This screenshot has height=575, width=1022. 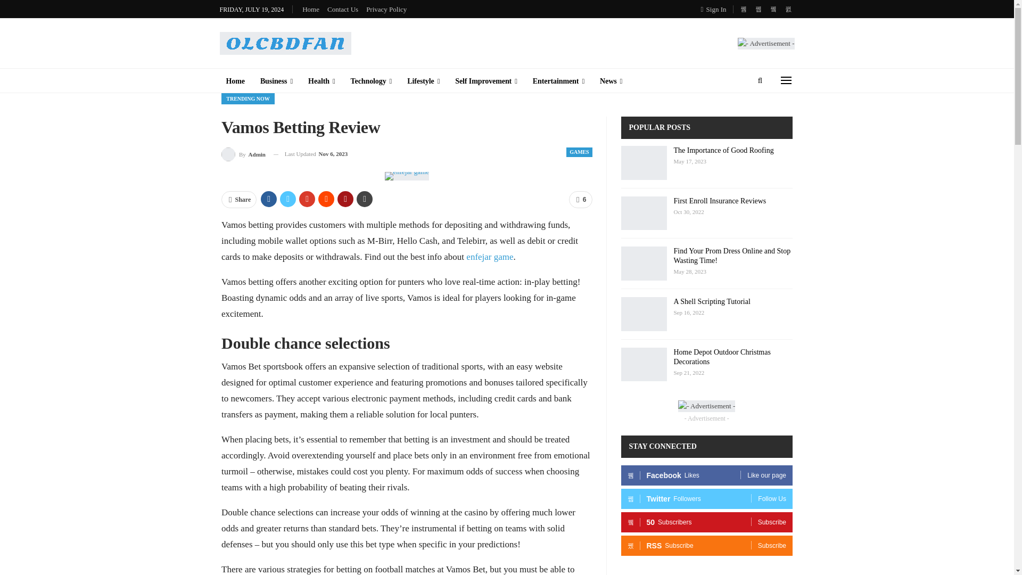 I want to click on Health, so click(x=322, y=81).